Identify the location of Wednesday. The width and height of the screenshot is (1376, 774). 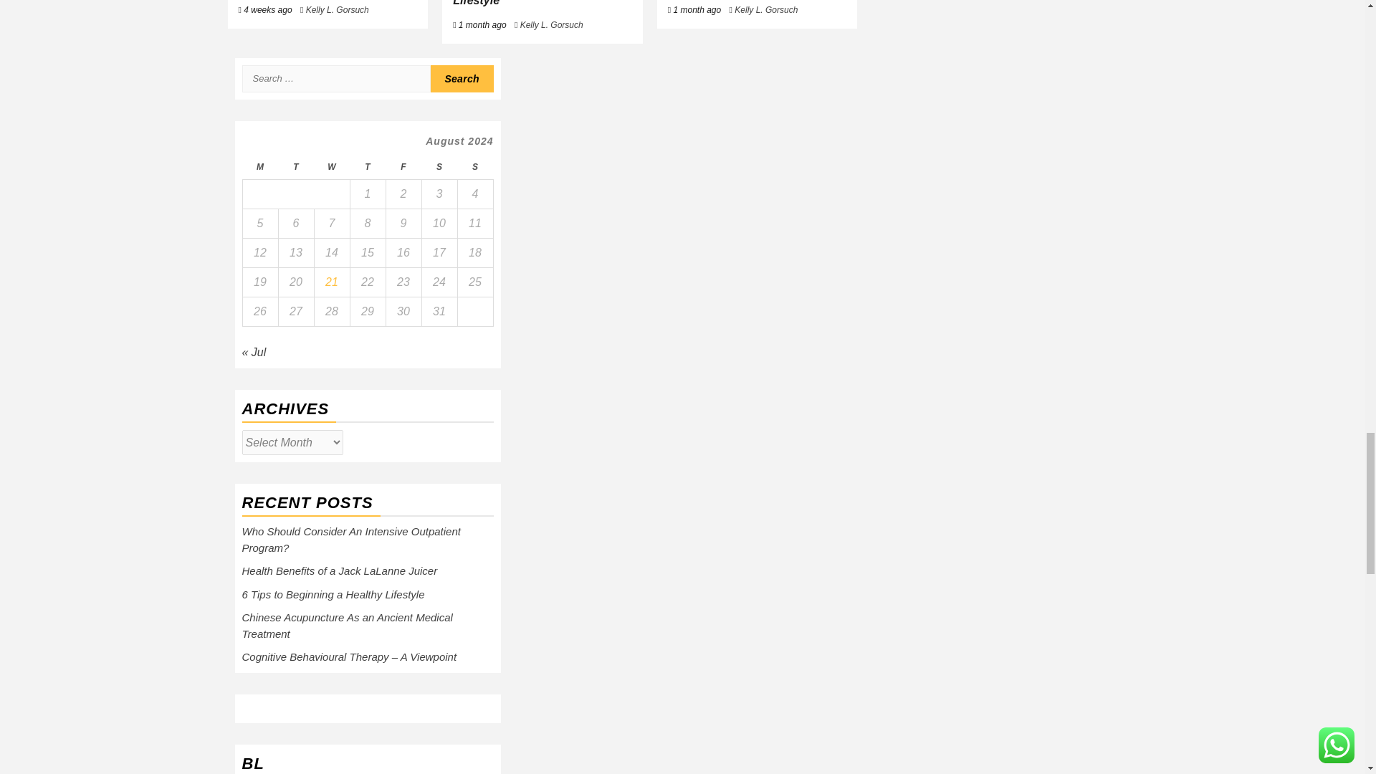
(331, 167).